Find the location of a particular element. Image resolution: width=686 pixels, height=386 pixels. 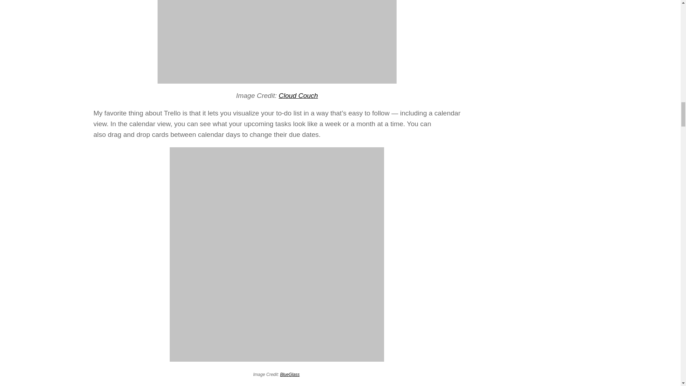

trello-tool.png is located at coordinates (277, 42).